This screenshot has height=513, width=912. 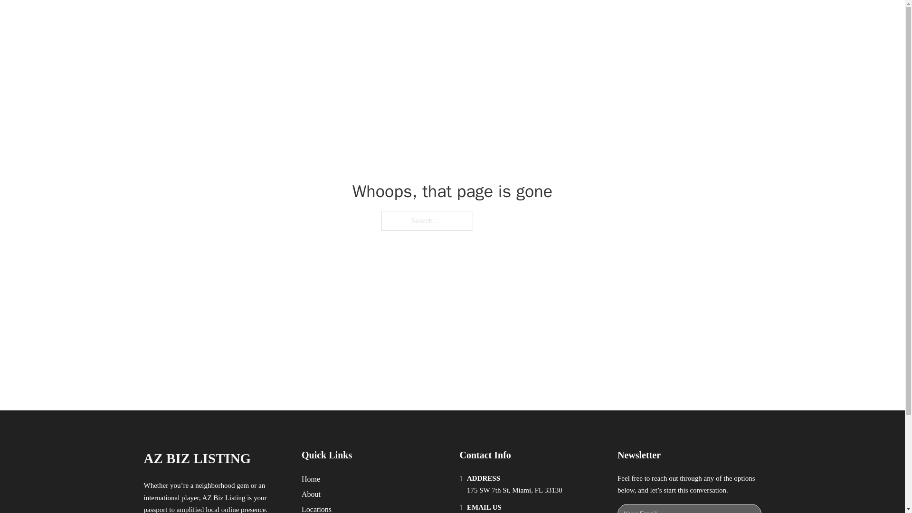 I want to click on About, so click(x=311, y=494).